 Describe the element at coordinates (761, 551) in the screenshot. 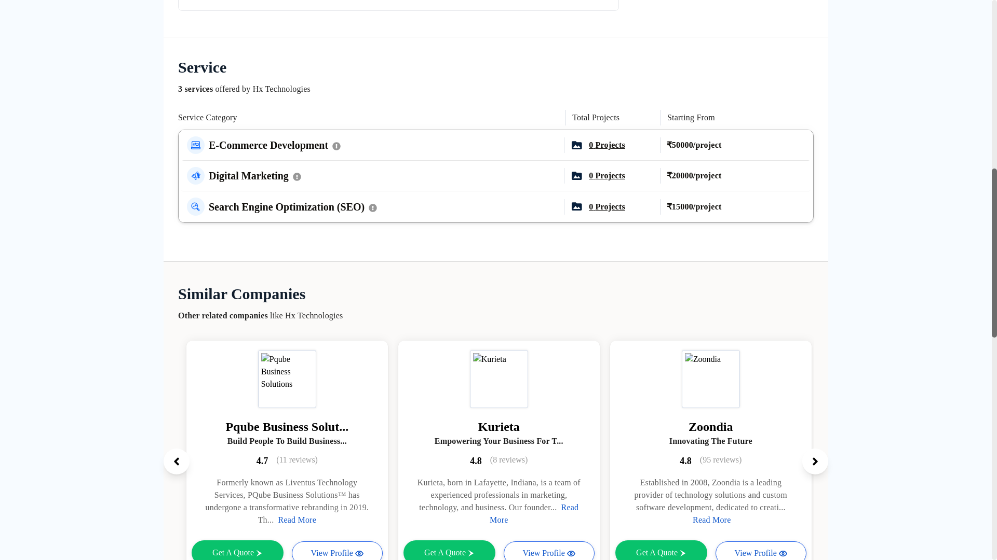

I see `View Profile` at that location.